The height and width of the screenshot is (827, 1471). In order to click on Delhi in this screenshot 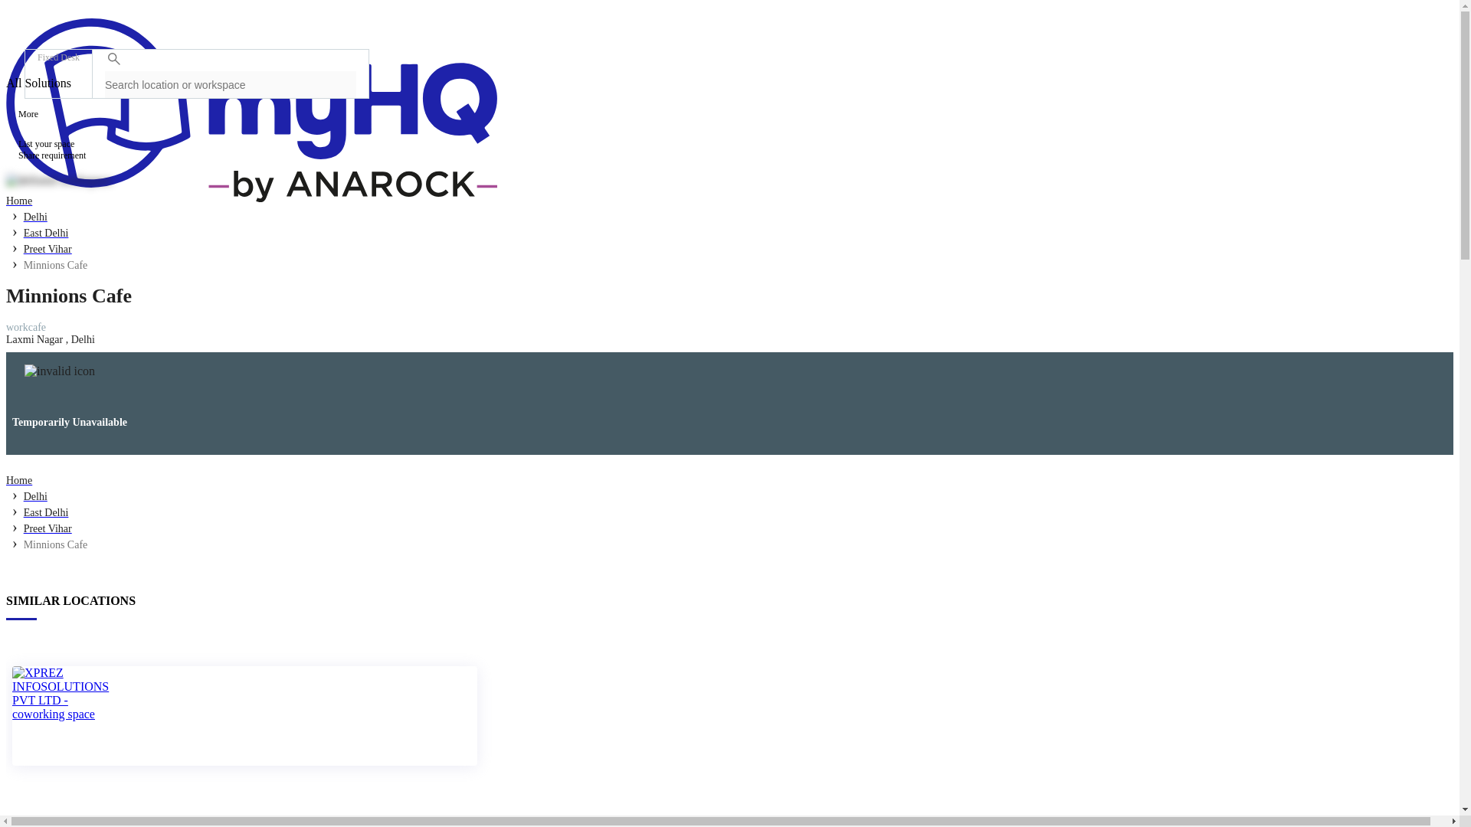, I will do `click(35, 216)`.